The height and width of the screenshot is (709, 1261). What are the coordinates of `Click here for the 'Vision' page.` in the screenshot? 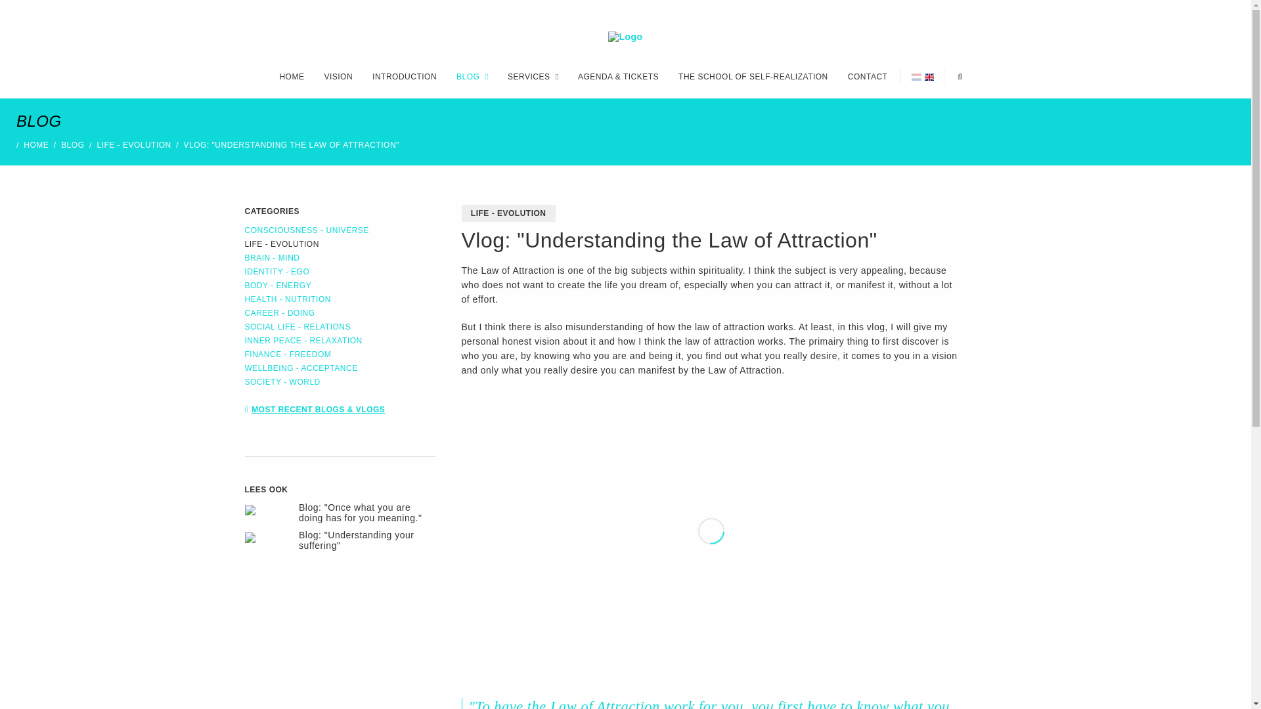 It's located at (338, 76).